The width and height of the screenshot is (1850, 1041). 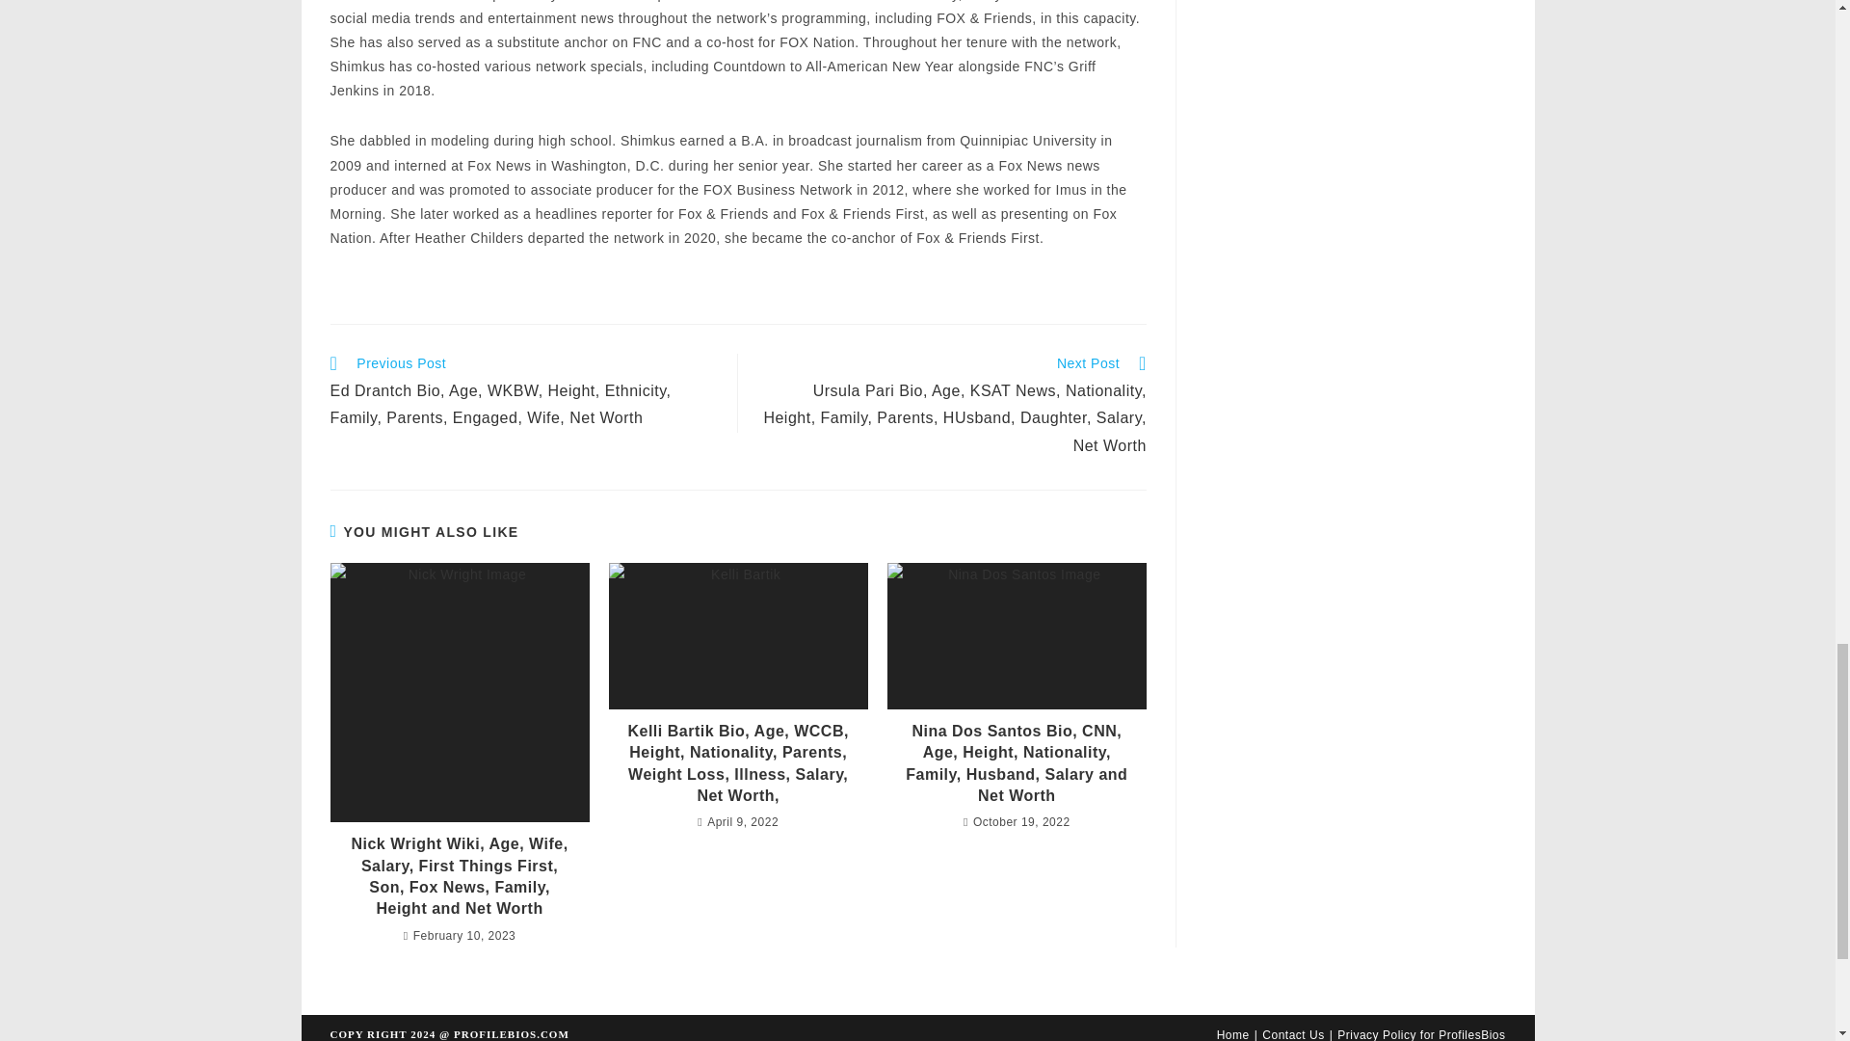 I want to click on Home, so click(x=1233, y=1035).